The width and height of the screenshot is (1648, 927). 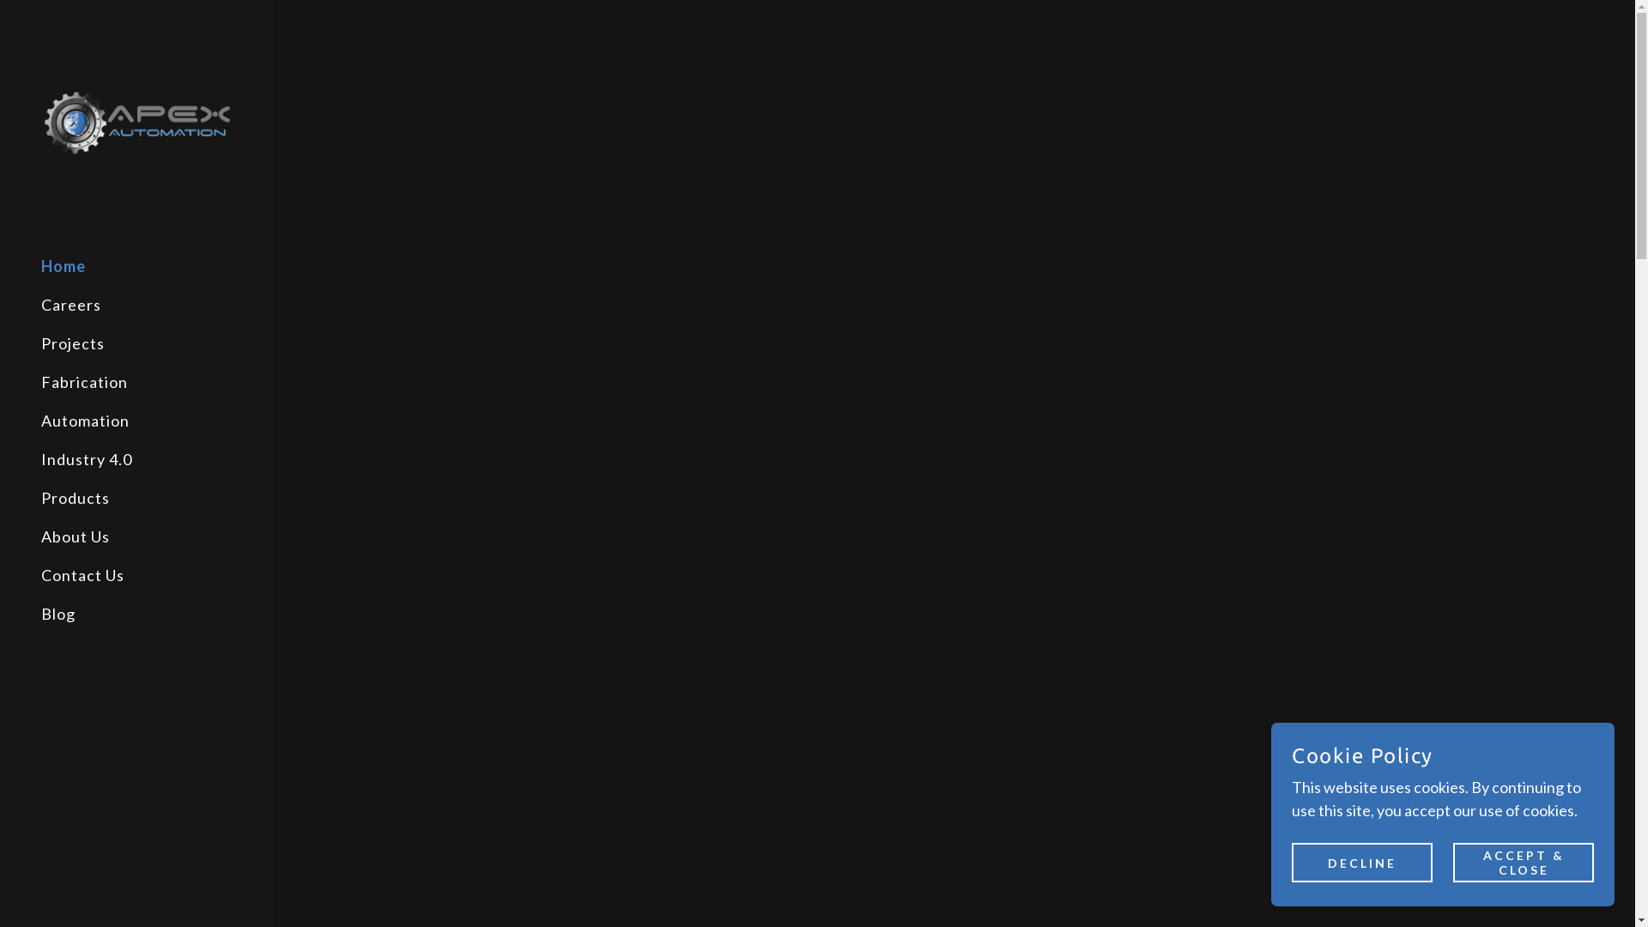 I want to click on Automation, so click(x=86, y=421).